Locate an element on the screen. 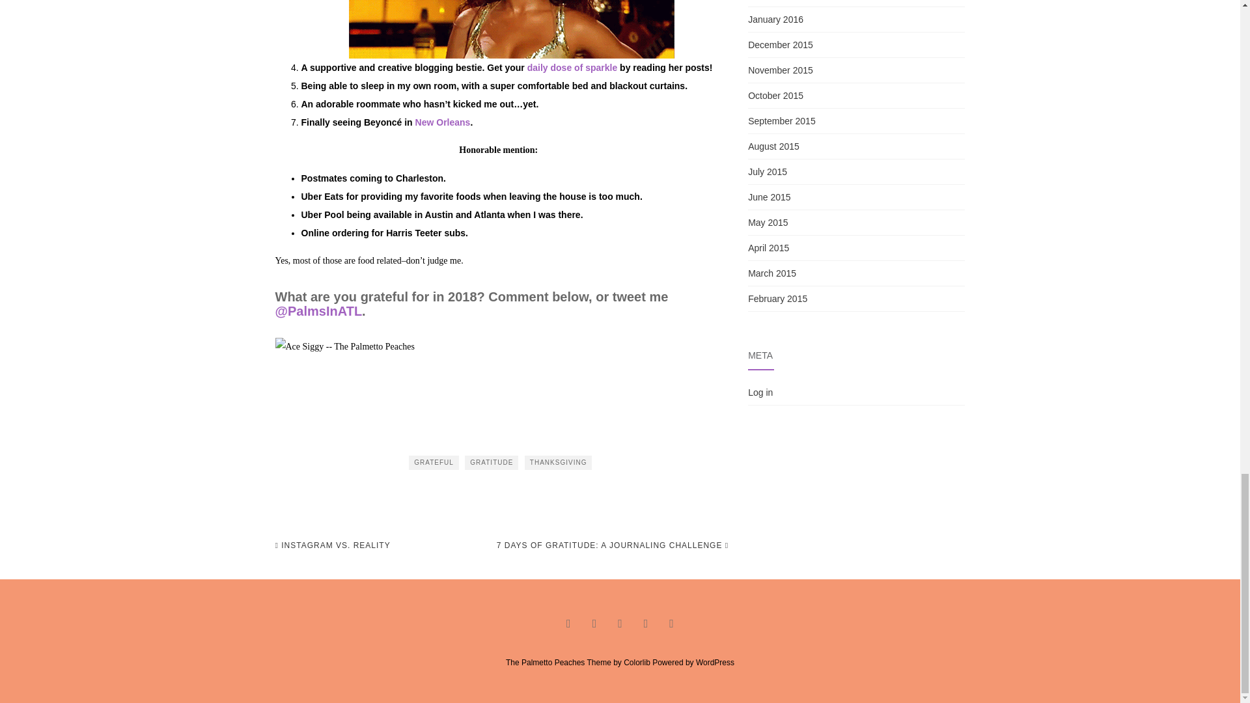 This screenshot has width=1250, height=703. THANKSGIVING is located at coordinates (559, 462).